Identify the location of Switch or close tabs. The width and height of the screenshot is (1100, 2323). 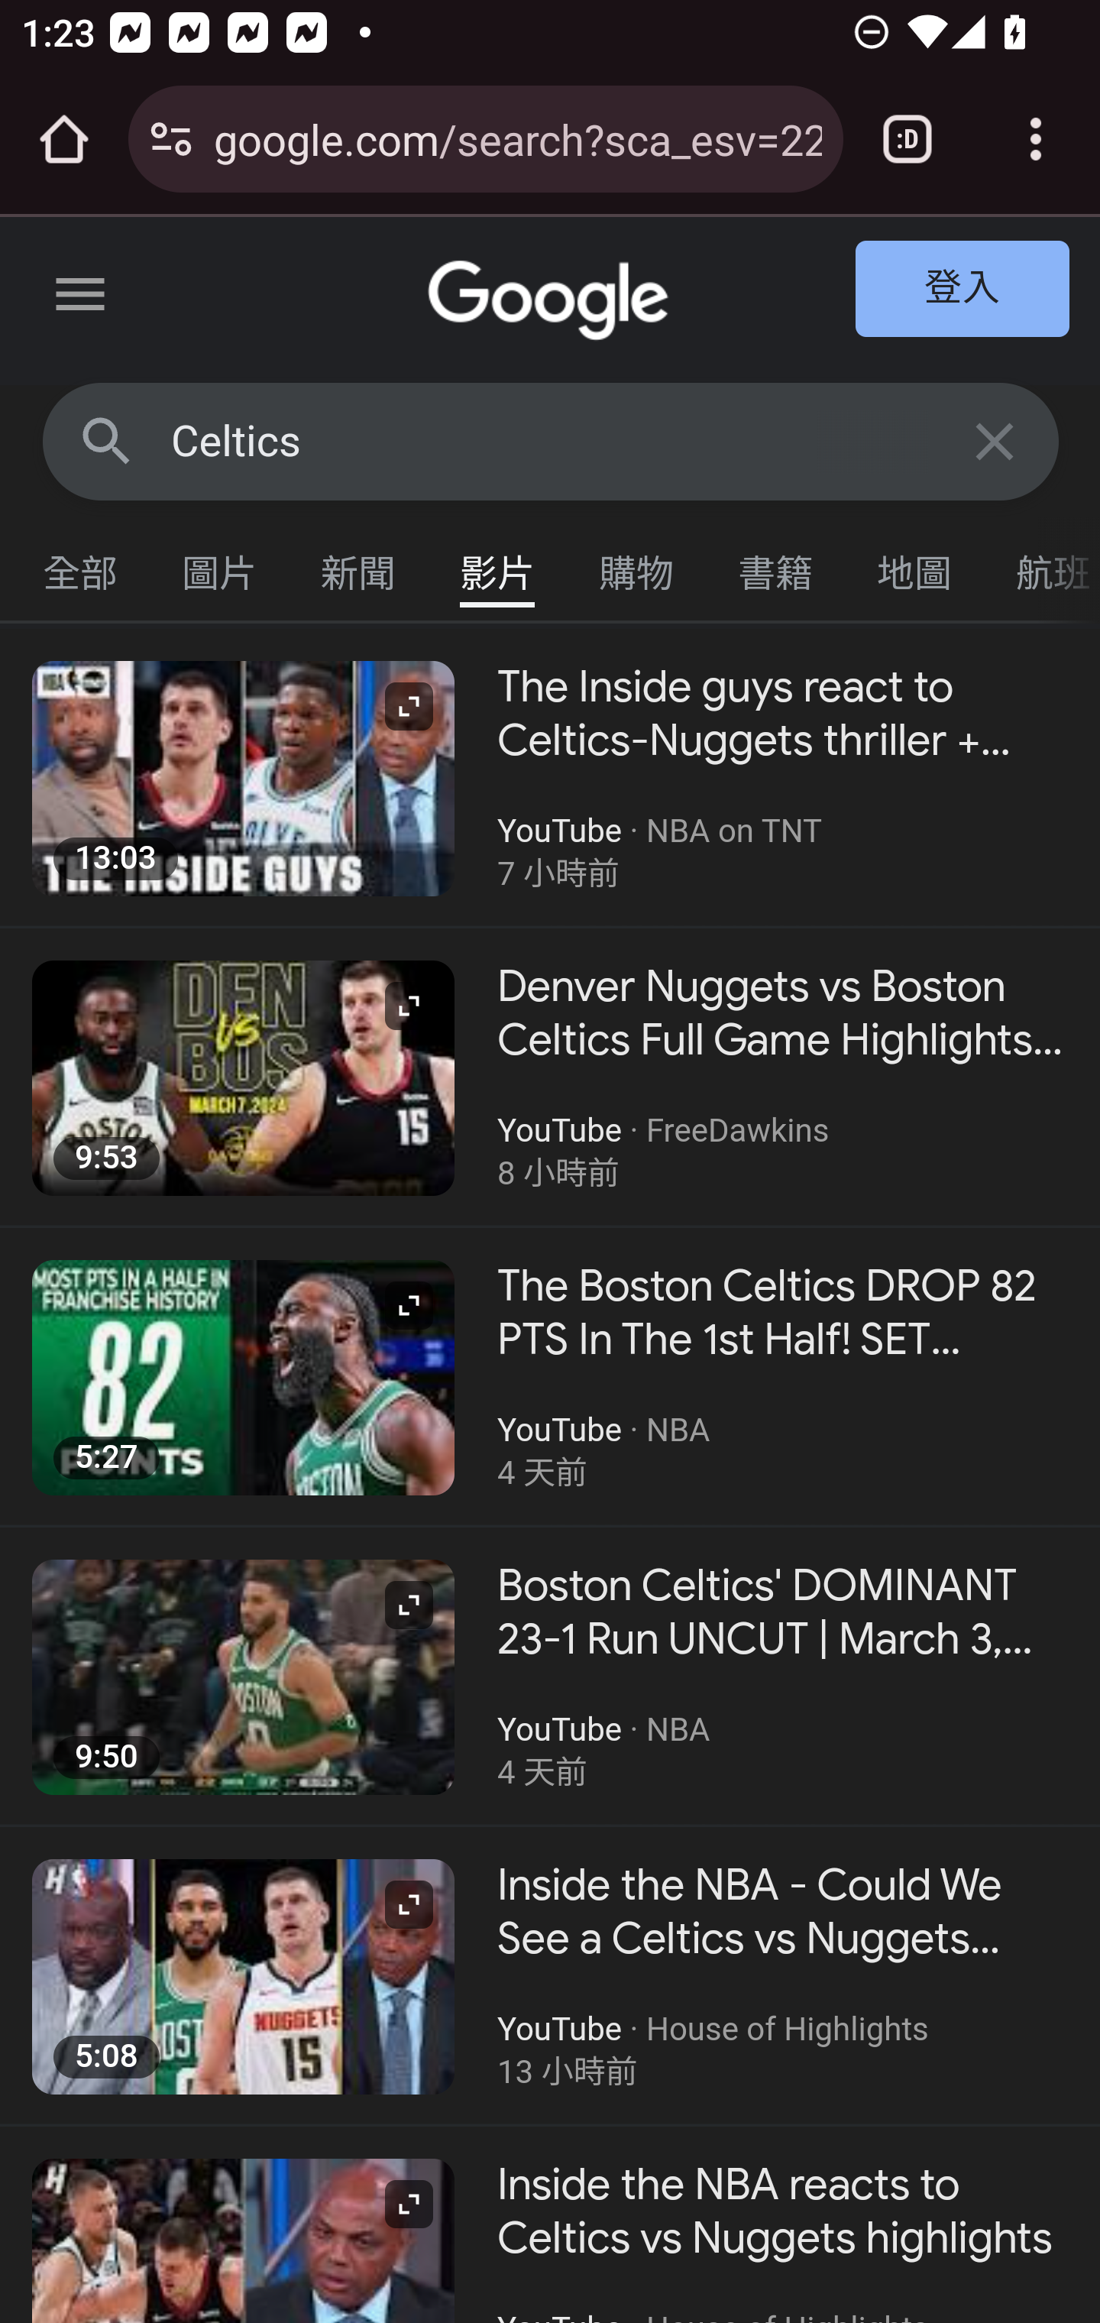
(907, 139).